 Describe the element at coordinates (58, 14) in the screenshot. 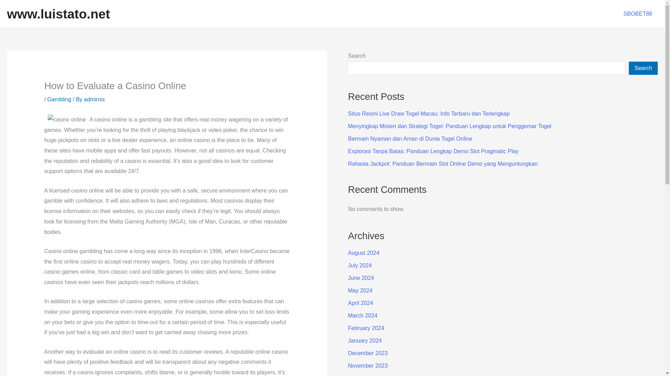

I see `www.luistato.net` at that location.